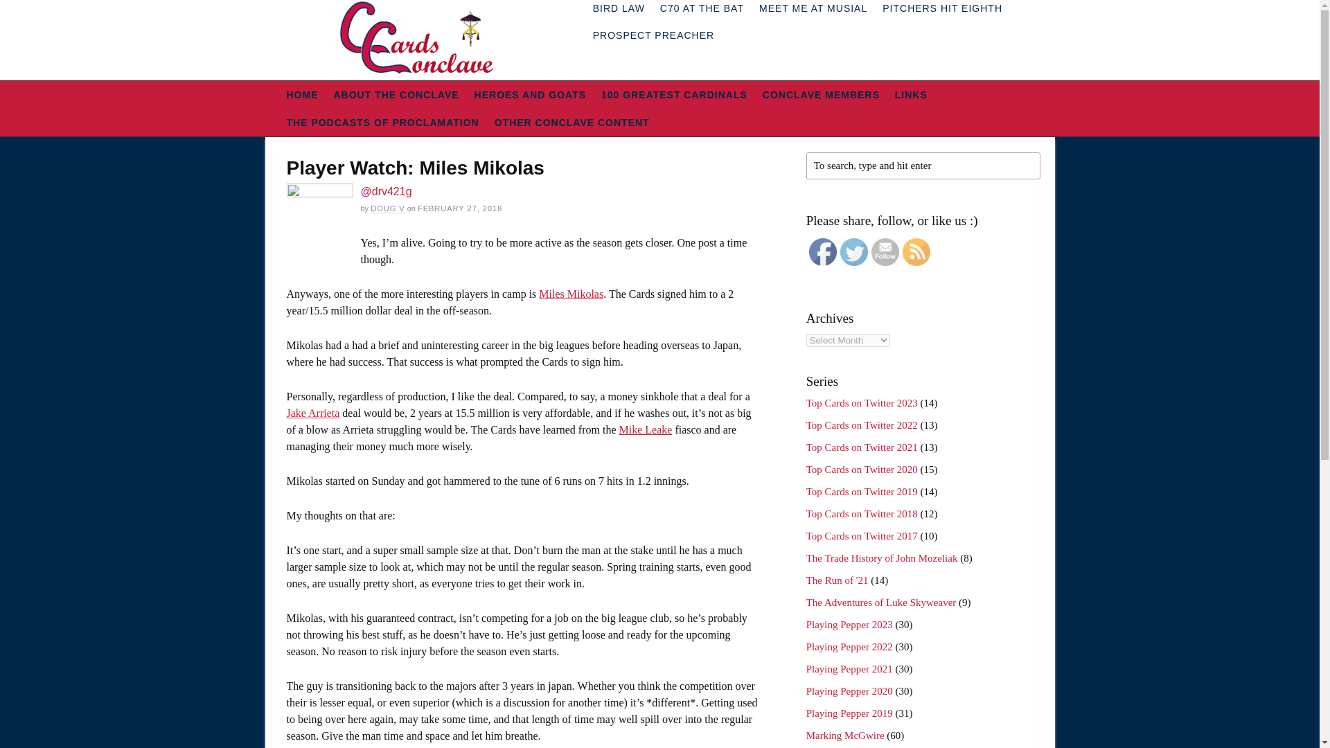 The height and width of the screenshot is (748, 1330). What do you see at coordinates (382, 122) in the screenshot?
I see `THE PODCASTS OF PROCLAMATION` at bounding box center [382, 122].